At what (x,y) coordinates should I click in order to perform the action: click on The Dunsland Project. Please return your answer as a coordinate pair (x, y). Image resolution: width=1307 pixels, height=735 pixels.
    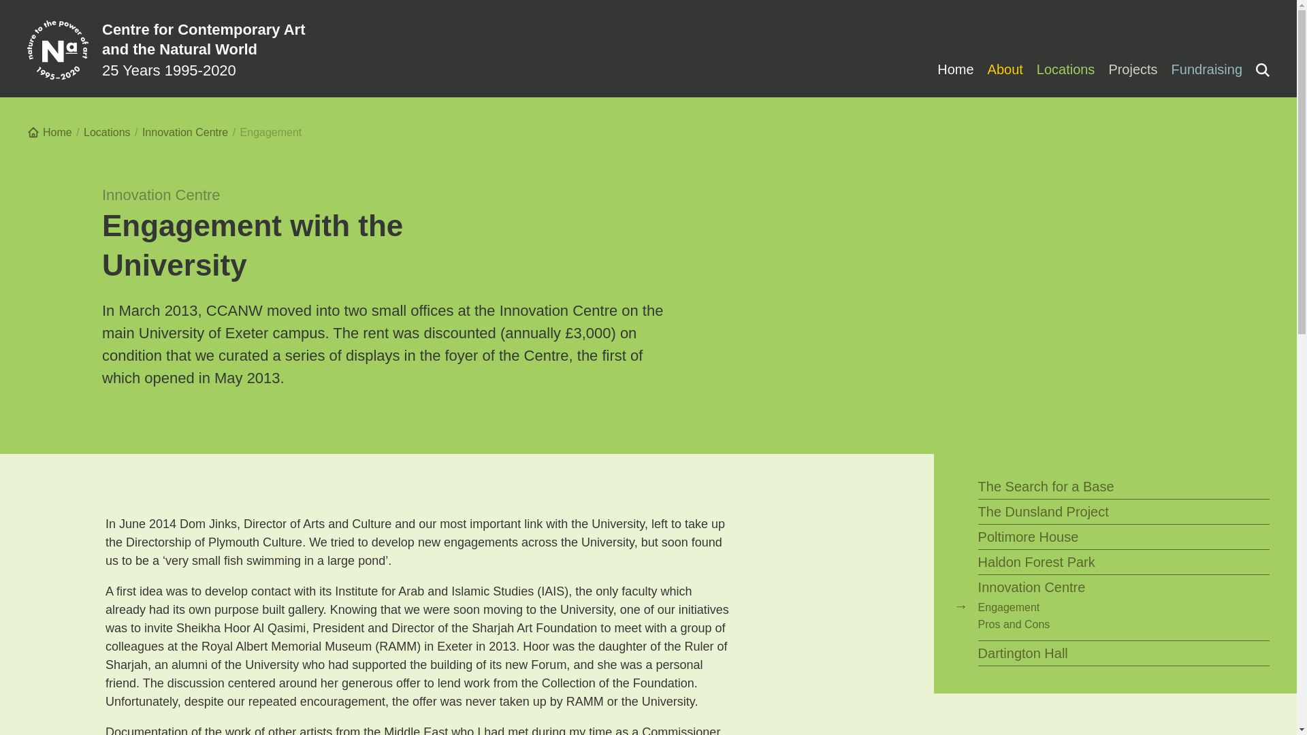
    Looking at the image, I should click on (1084, 512).